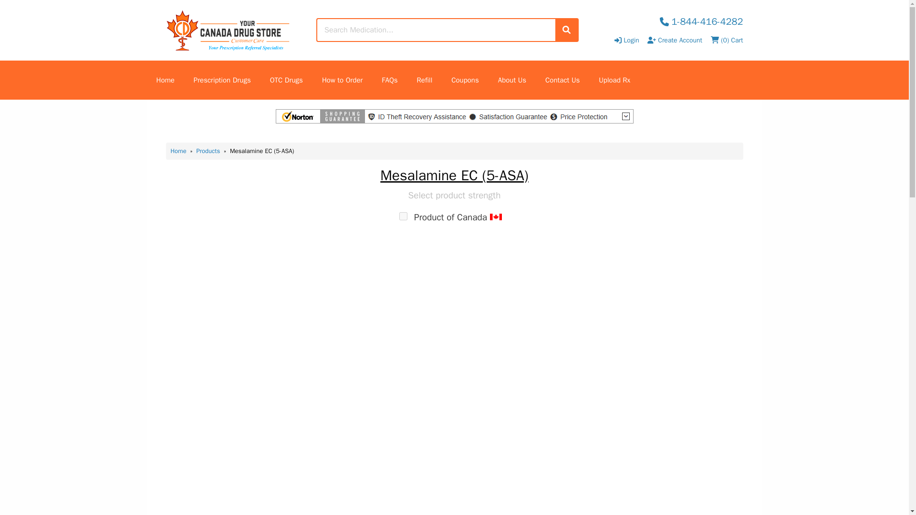  What do you see at coordinates (389, 80) in the screenshot?
I see `FAQs` at bounding box center [389, 80].